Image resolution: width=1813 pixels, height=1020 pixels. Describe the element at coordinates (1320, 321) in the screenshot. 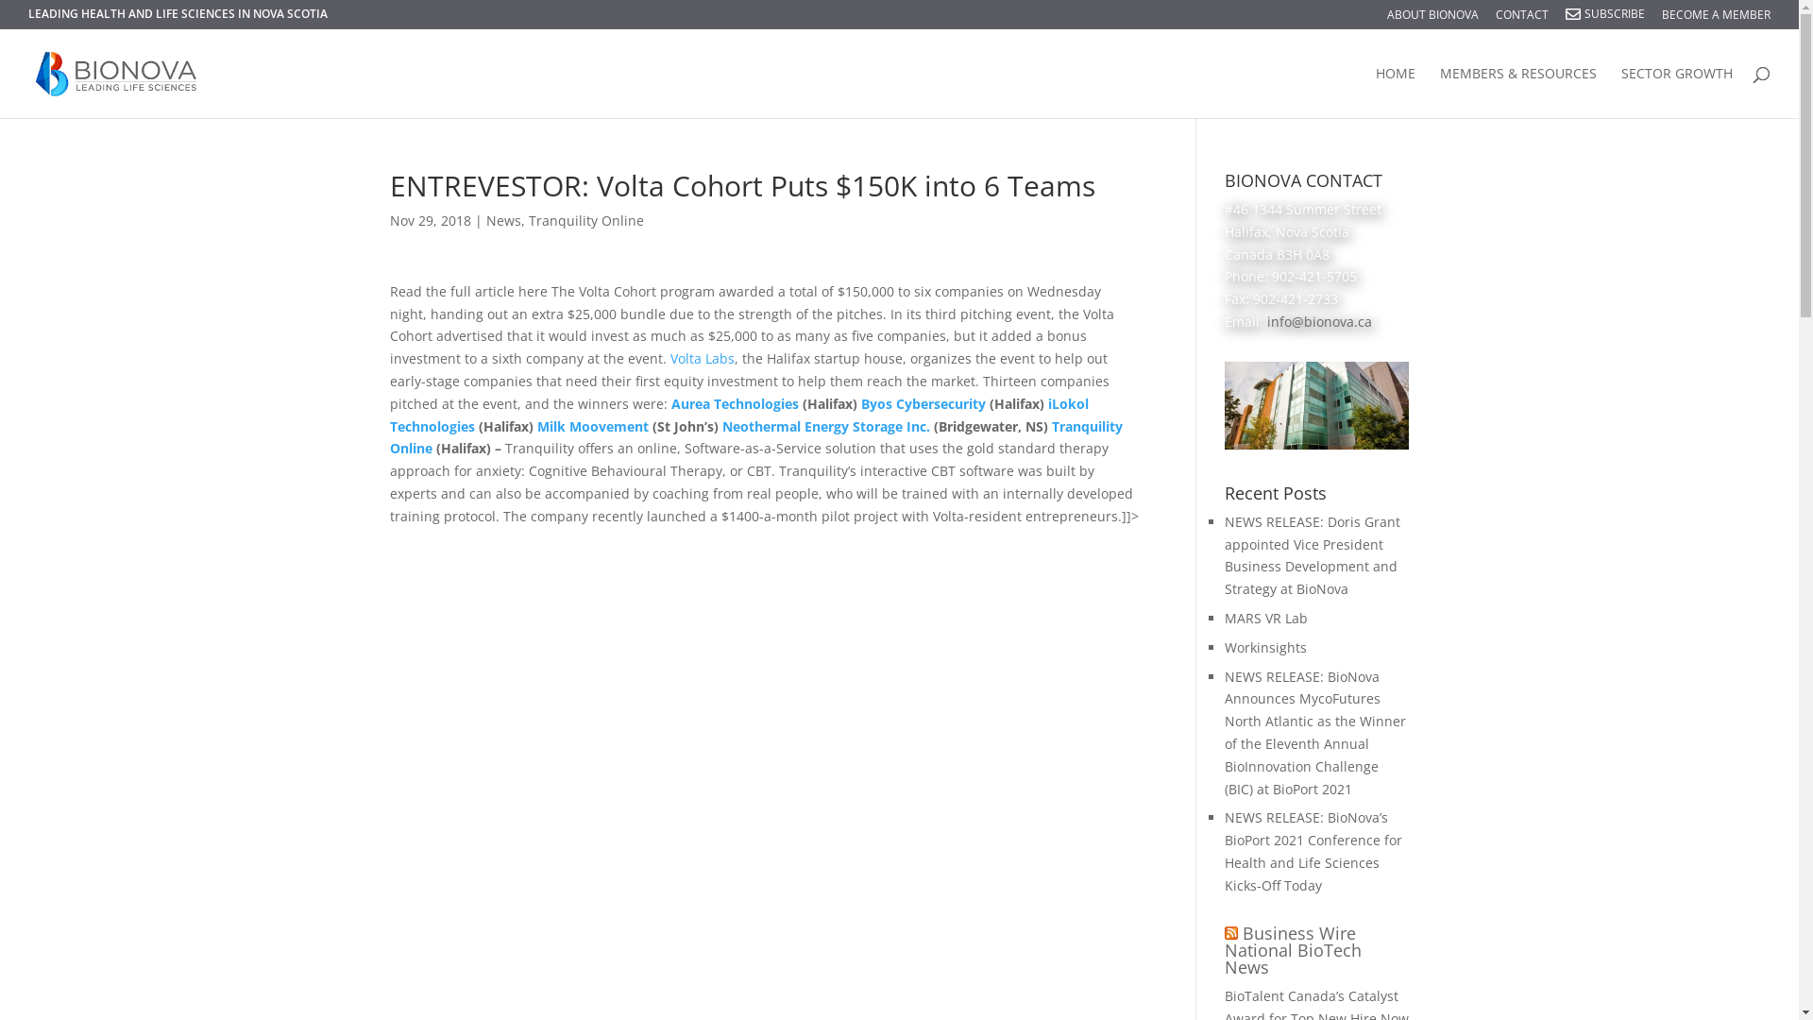

I see `info@bionova.ca` at that location.